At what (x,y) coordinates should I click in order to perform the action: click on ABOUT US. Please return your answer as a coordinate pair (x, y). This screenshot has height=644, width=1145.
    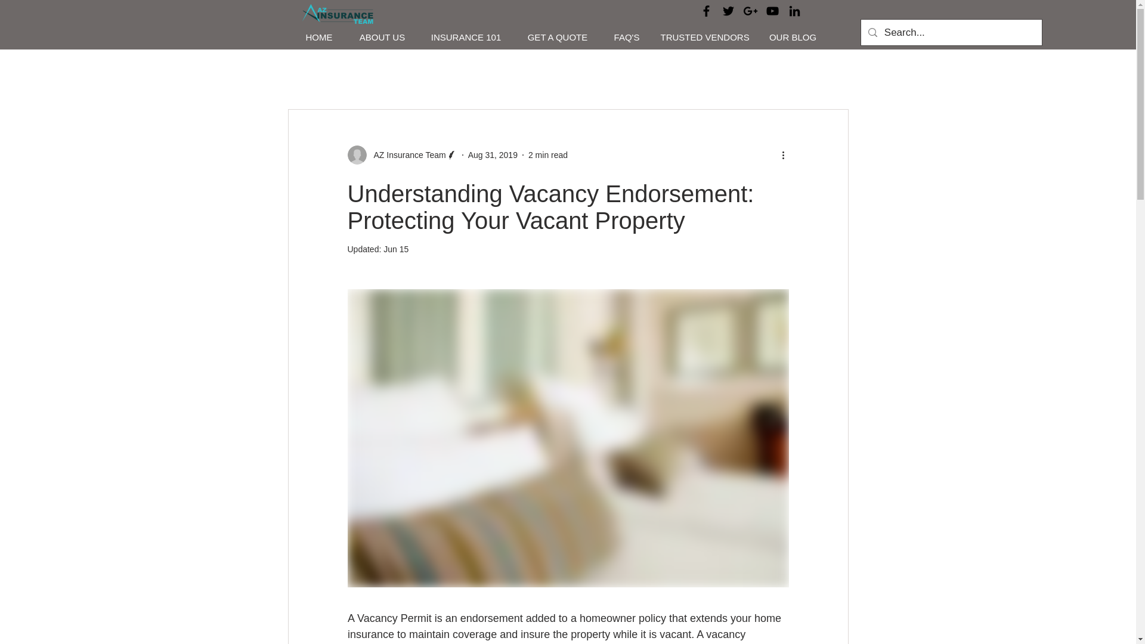
    Looking at the image, I should click on (382, 37).